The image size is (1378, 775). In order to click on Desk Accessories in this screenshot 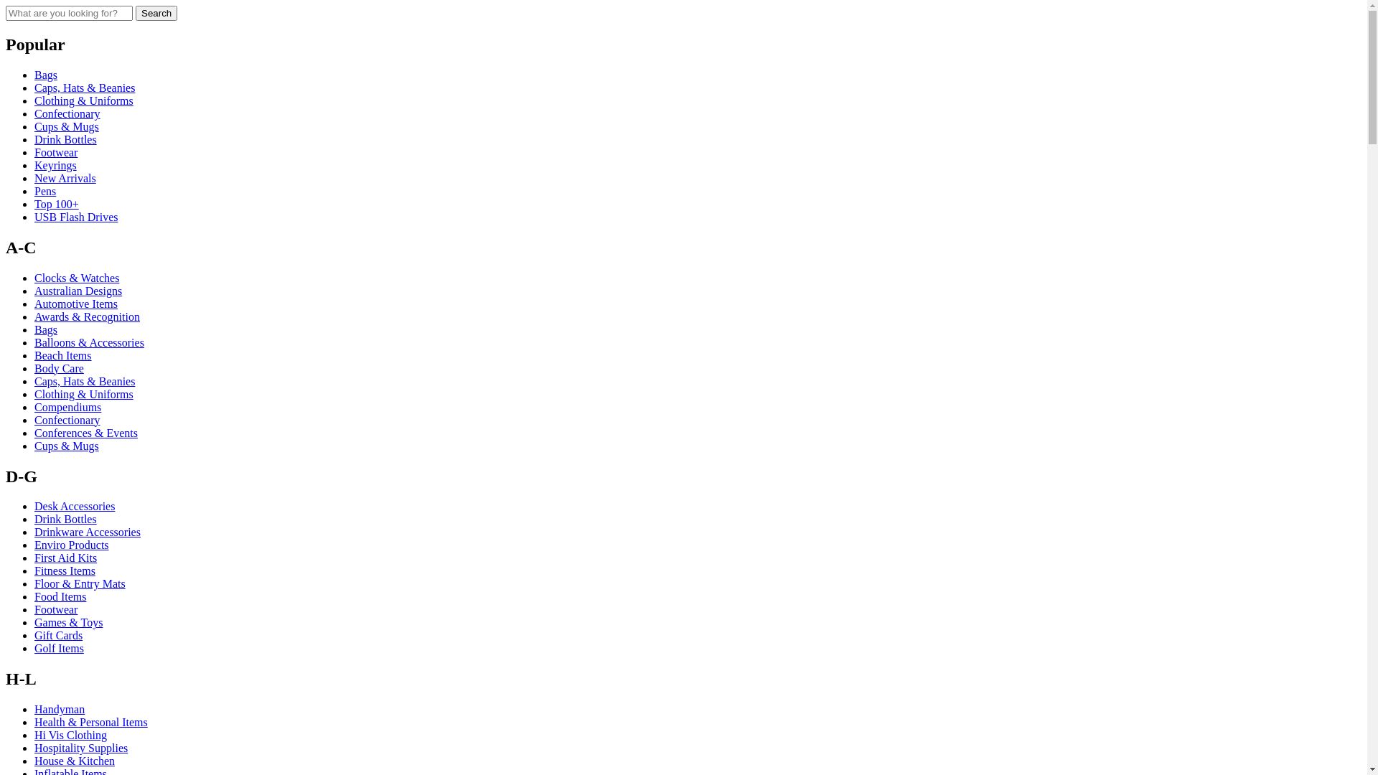, I will do `click(75, 507)`.